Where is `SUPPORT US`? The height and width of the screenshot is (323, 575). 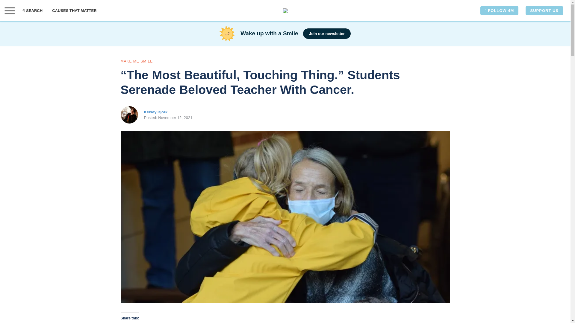 SUPPORT US is located at coordinates (544, 10).